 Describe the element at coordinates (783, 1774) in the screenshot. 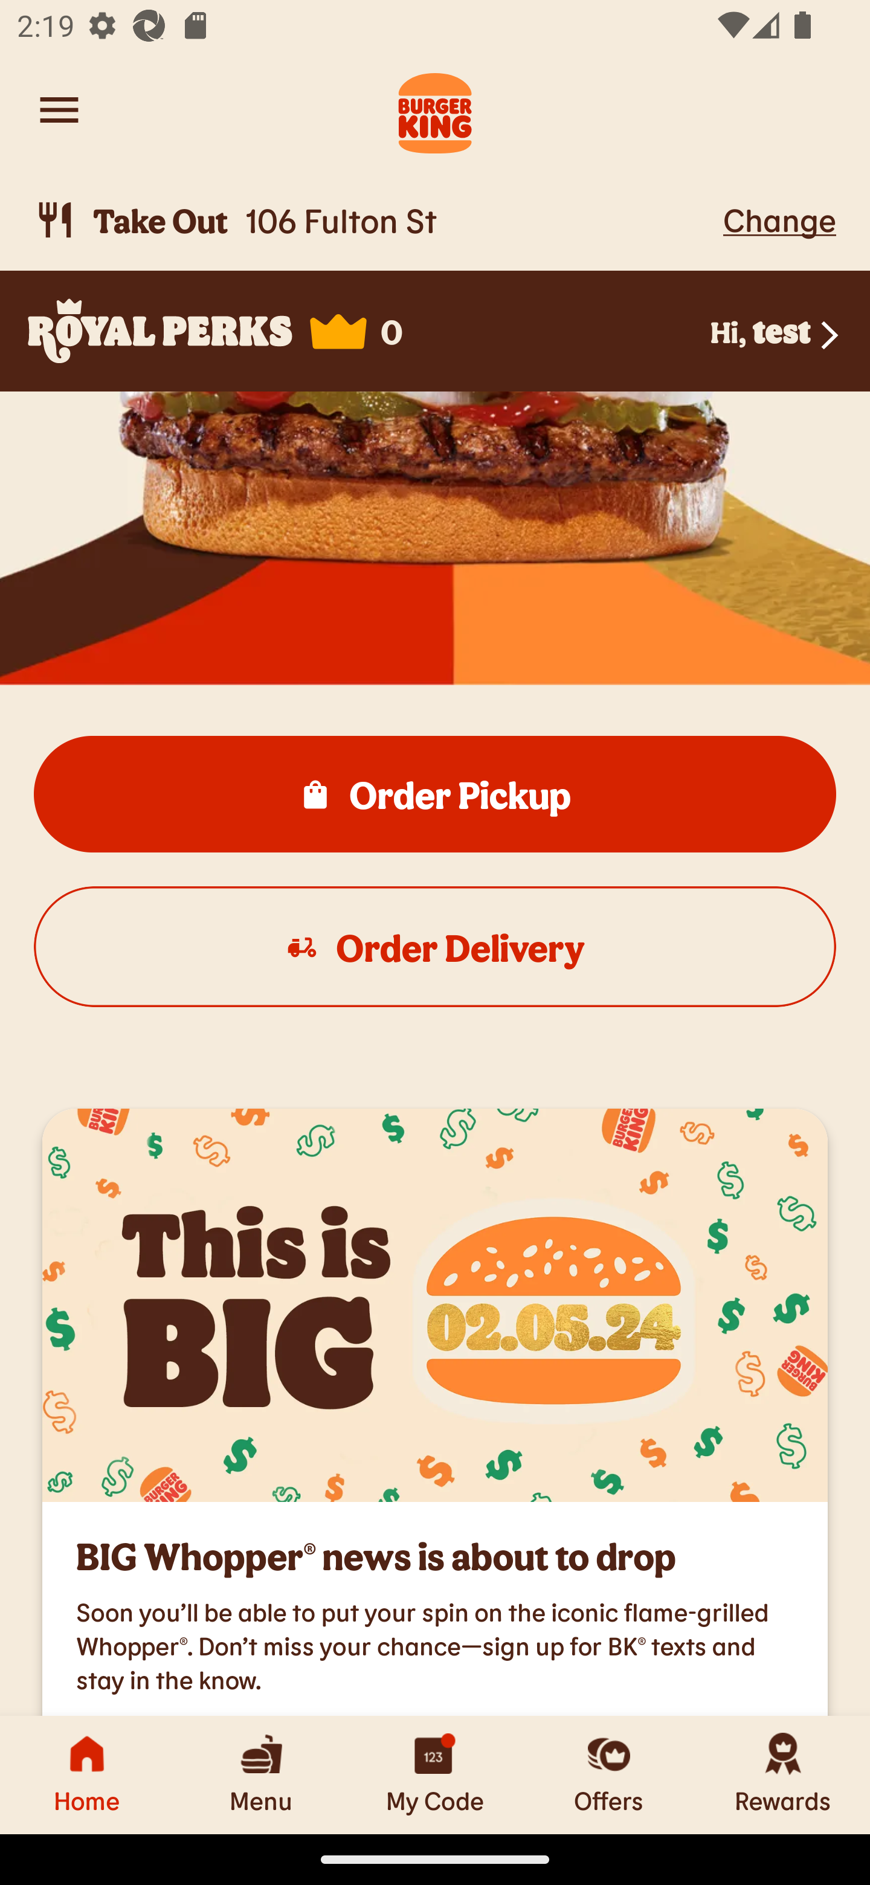

I see `Rewards` at that location.